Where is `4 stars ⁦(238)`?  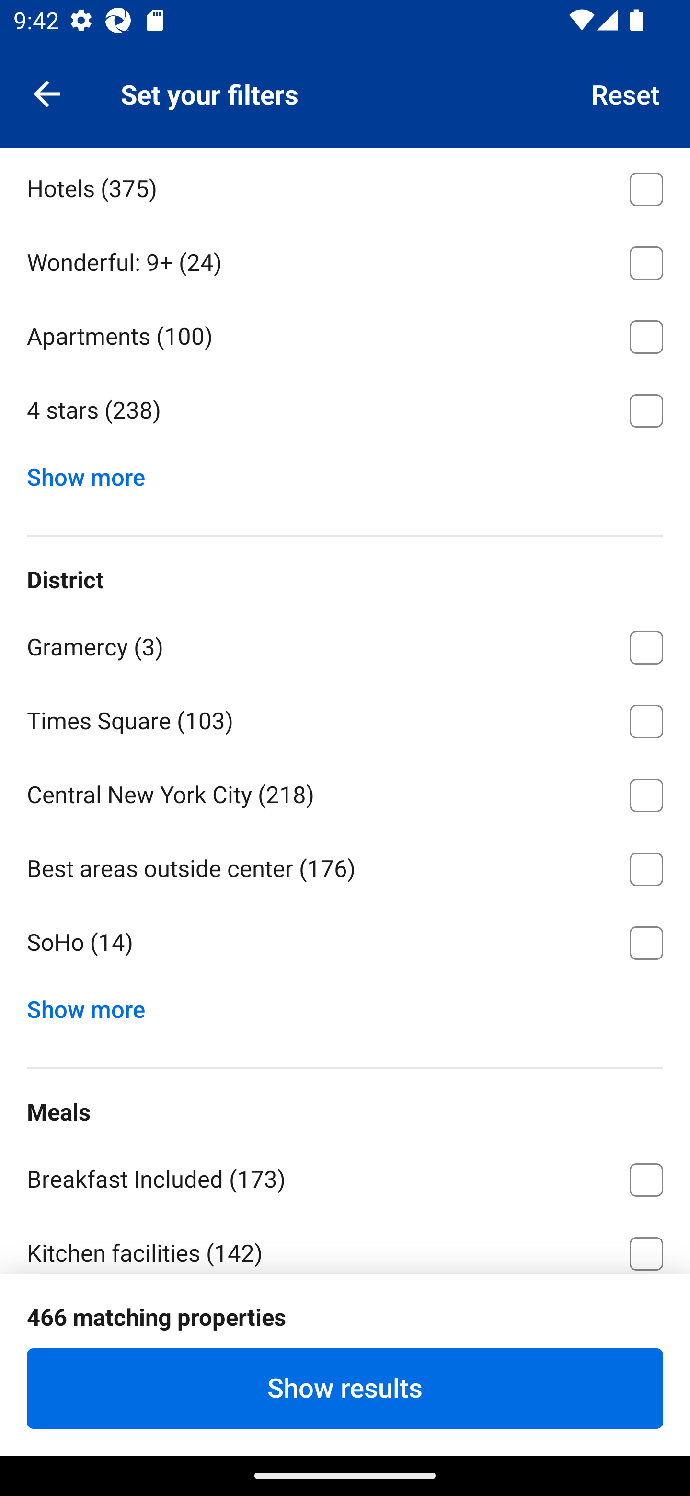 4 stars ⁦(238) is located at coordinates (345, 411).